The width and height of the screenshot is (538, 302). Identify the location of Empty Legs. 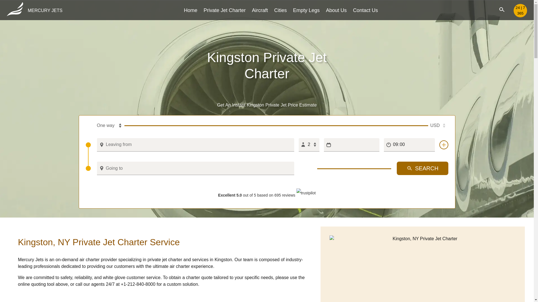
(306, 10).